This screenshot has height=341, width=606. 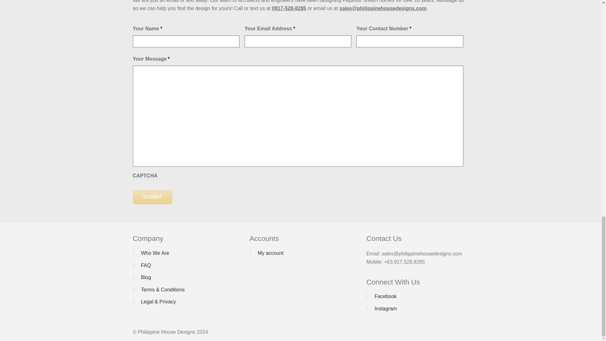 What do you see at coordinates (152, 197) in the screenshot?
I see `Submit` at bounding box center [152, 197].